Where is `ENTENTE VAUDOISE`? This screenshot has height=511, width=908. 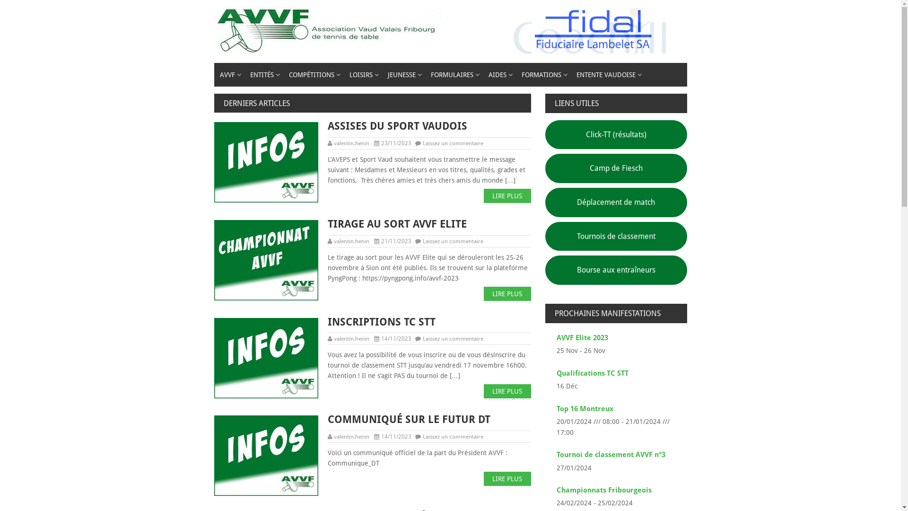 ENTENTE VAUDOISE is located at coordinates (607, 75).